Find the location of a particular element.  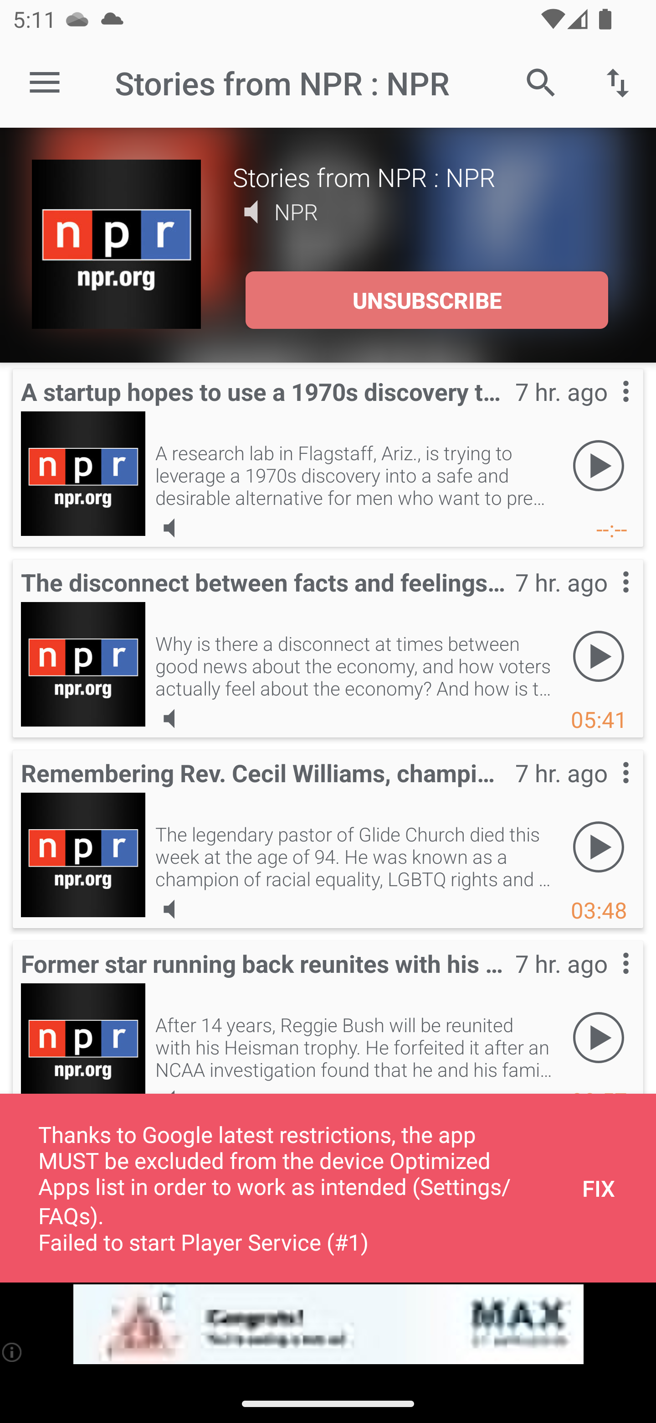

Contextual menu is located at coordinates (606, 790).